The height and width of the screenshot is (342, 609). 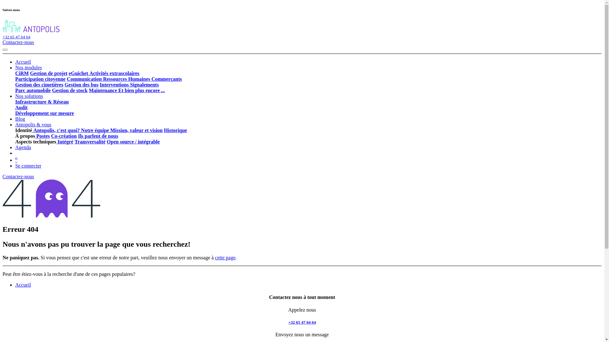 What do you see at coordinates (23, 148) in the screenshot?
I see `Agenda` at bounding box center [23, 148].